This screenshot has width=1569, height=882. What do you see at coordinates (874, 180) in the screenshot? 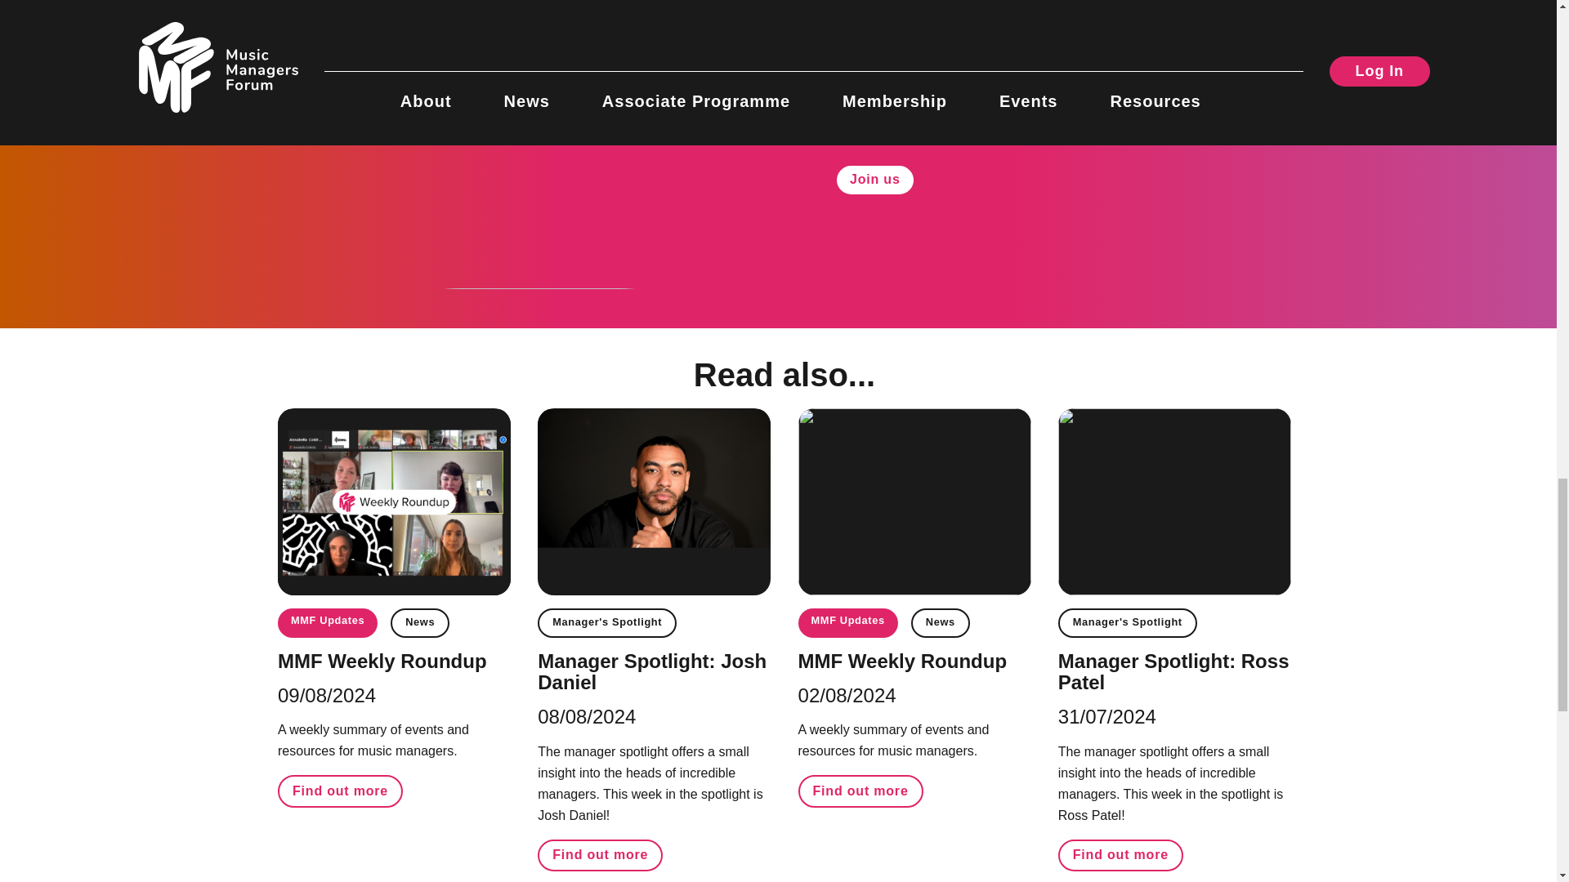
I see `Join us` at bounding box center [874, 180].